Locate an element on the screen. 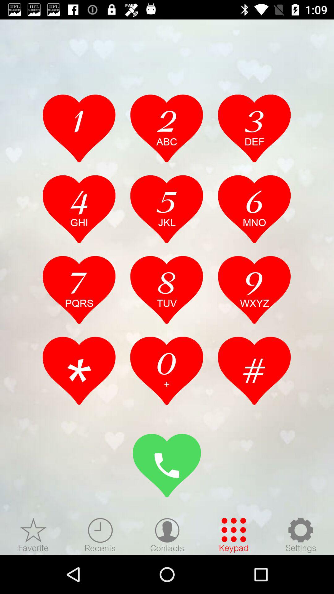 Image resolution: width=334 pixels, height=594 pixels. select the number is located at coordinates (167, 128).